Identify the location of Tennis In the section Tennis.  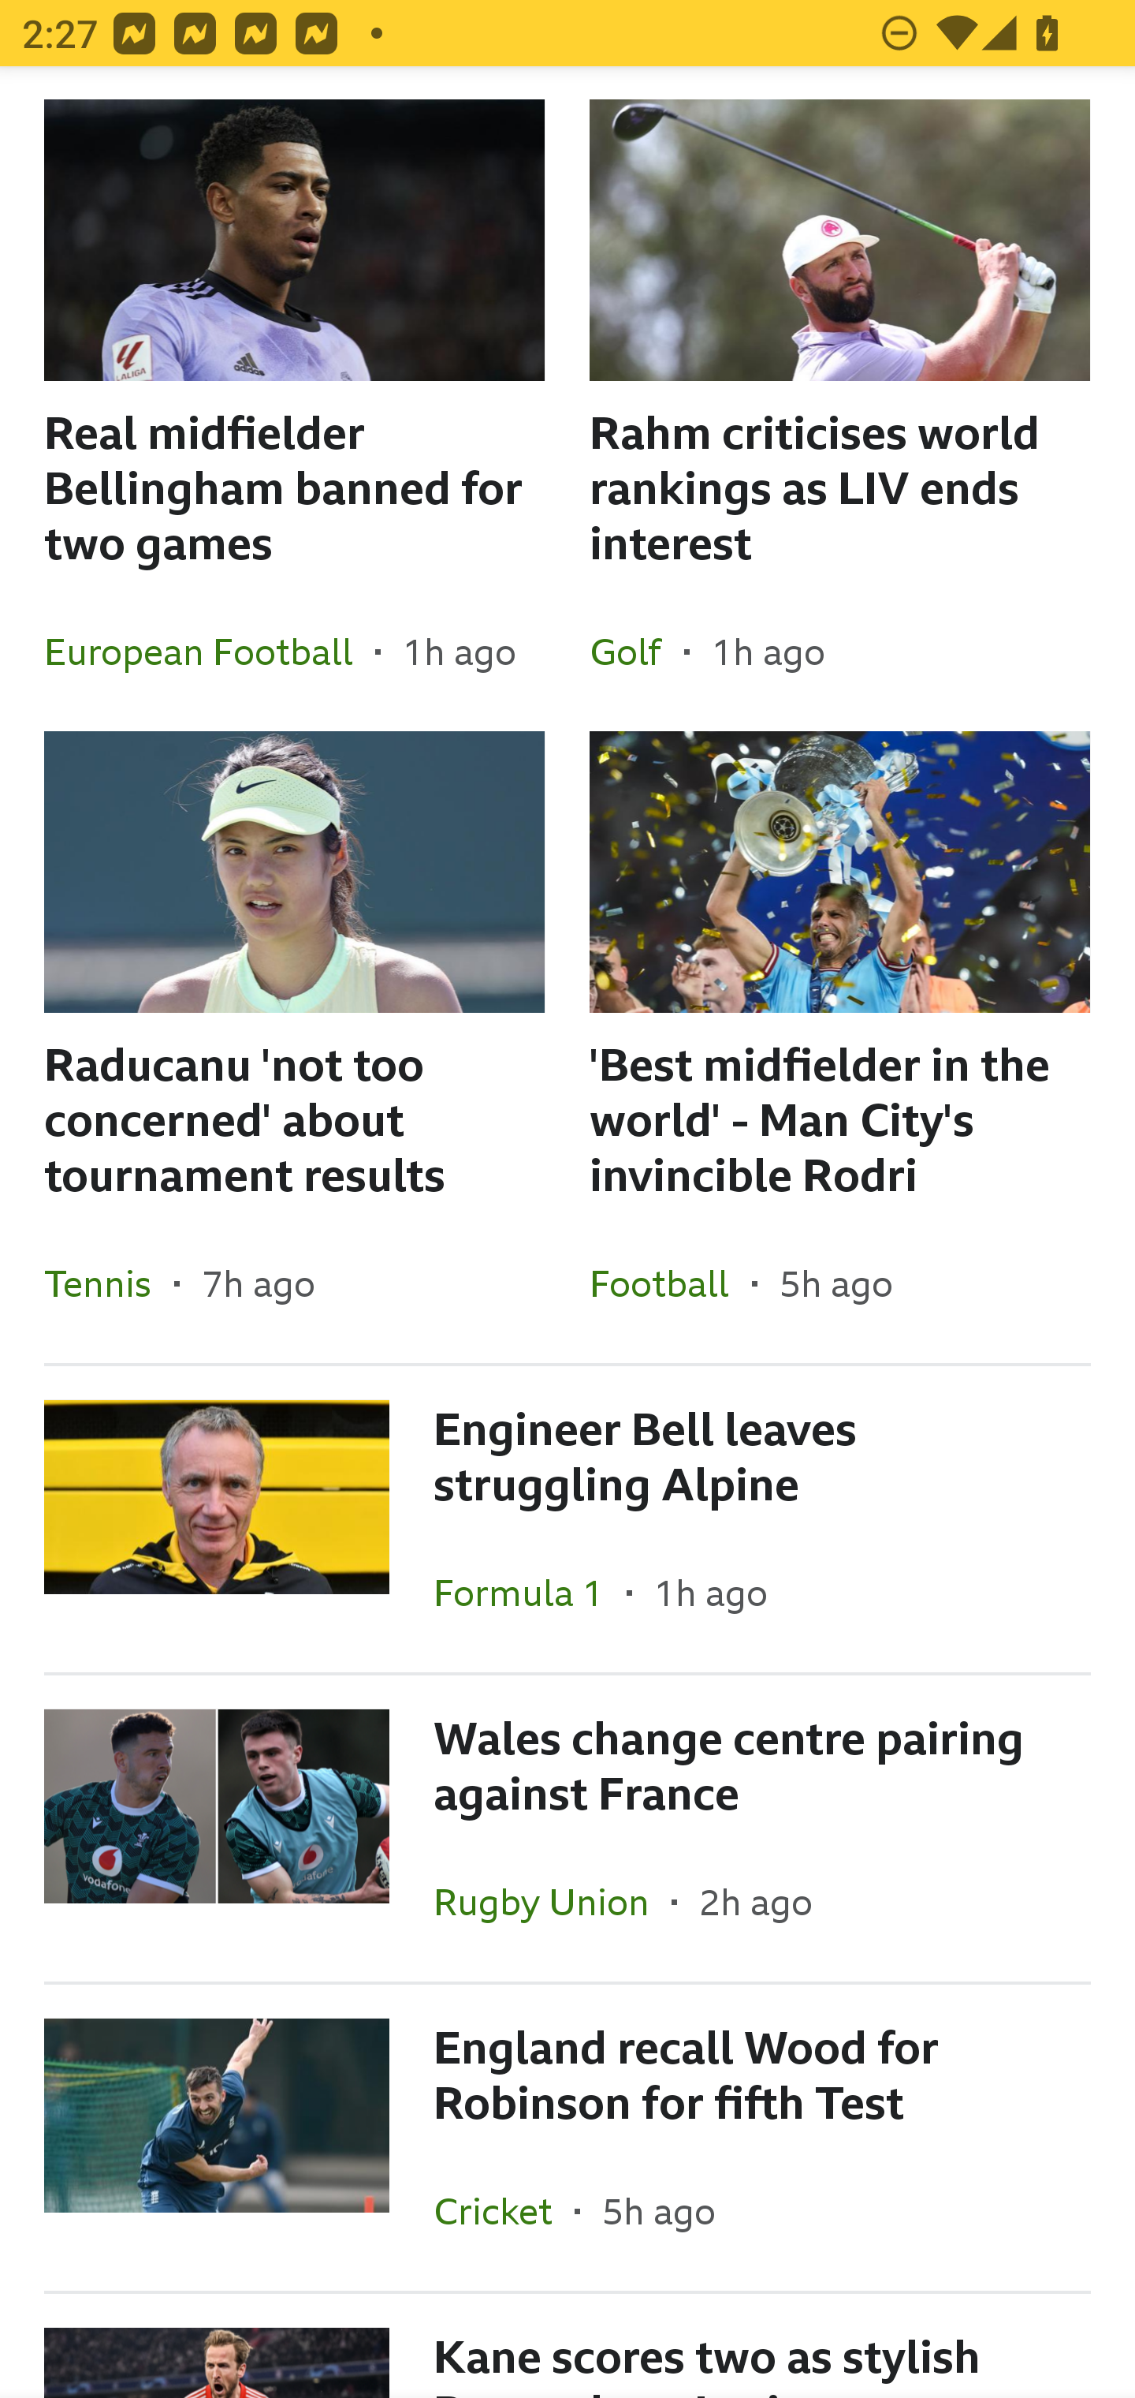
(109, 1283).